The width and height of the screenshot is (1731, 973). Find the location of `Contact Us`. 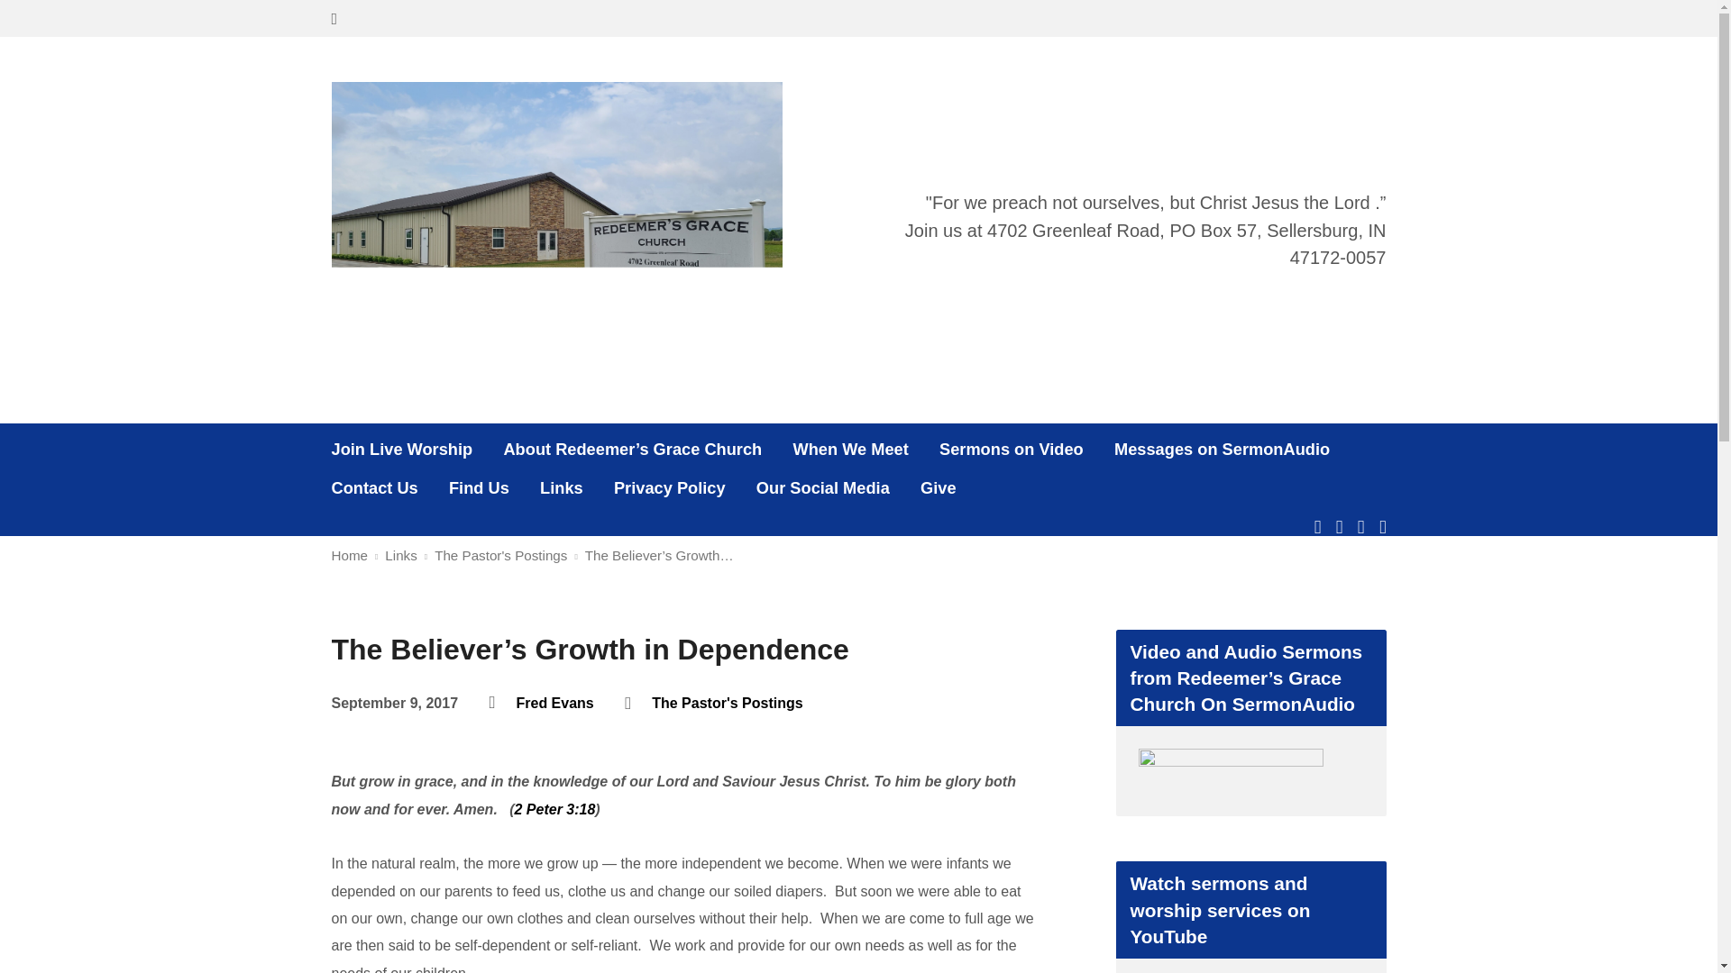

Contact Us is located at coordinates (375, 488).